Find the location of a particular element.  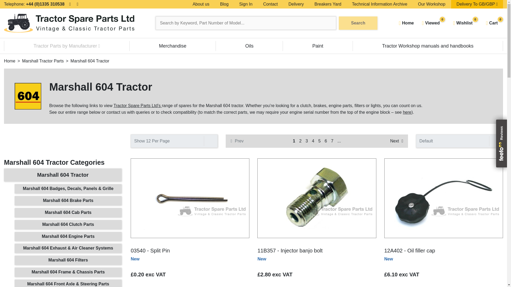

Blog is located at coordinates (201, 4).